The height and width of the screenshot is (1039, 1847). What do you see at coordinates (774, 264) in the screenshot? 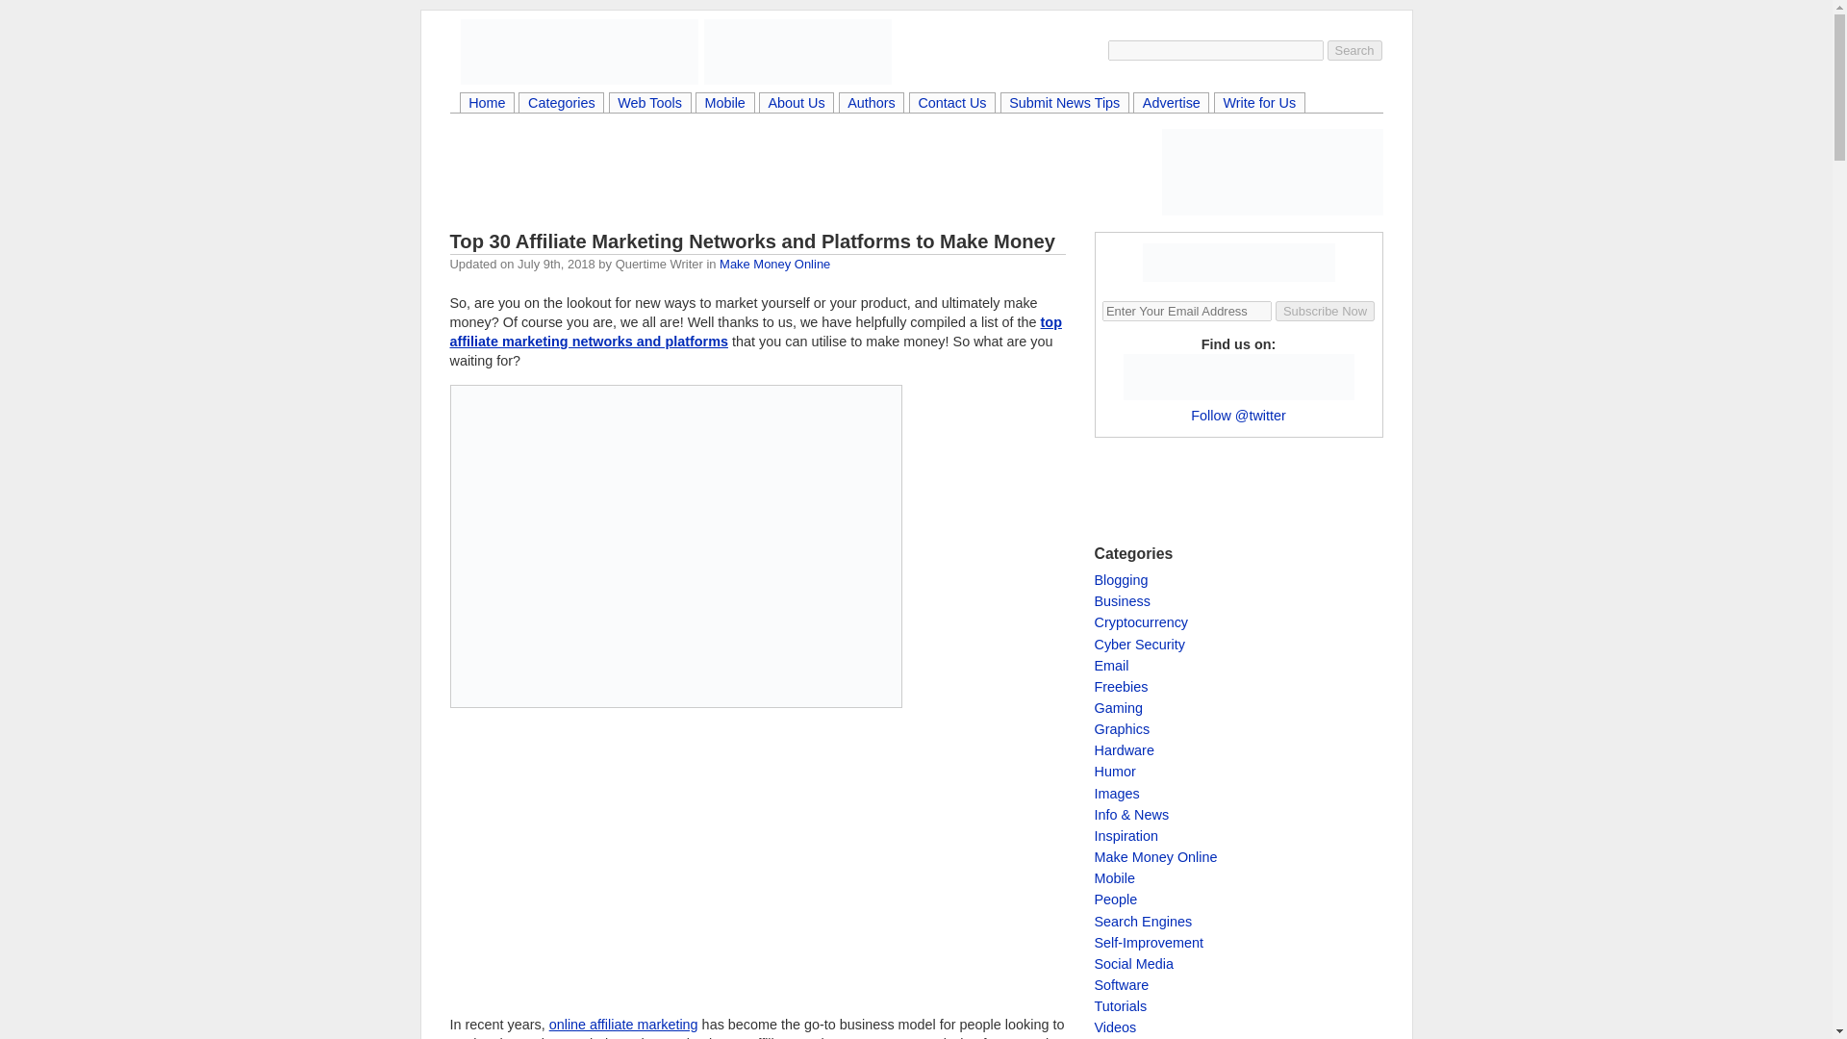
I see `Make Money Online` at bounding box center [774, 264].